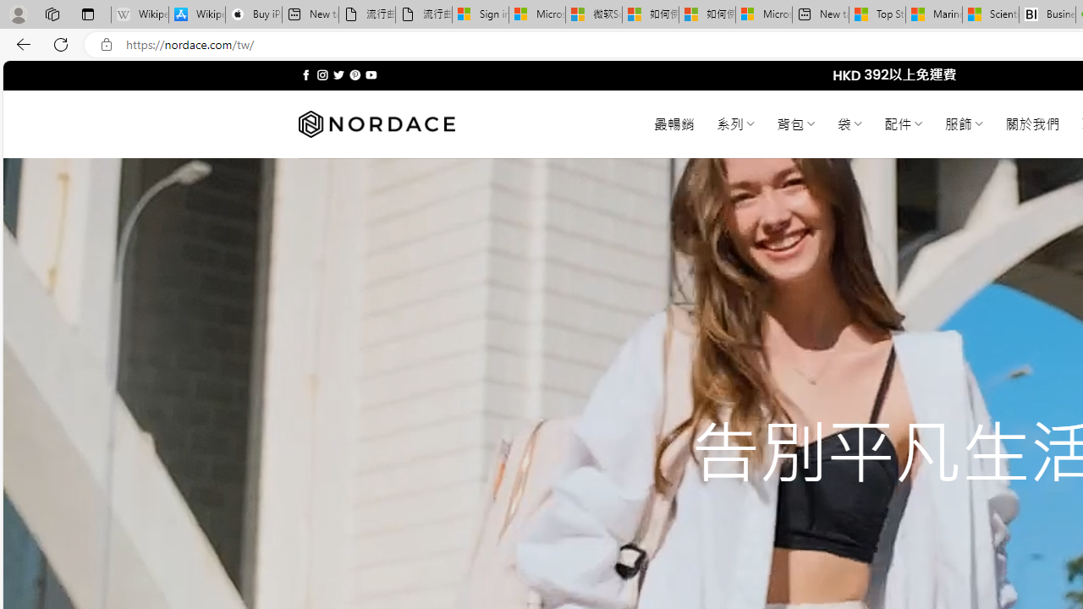 This screenshot has width=1083, height=609. Describe the element at coordinates (338, 74) in the screenshot. I see `Follow on Twitter` at that location.